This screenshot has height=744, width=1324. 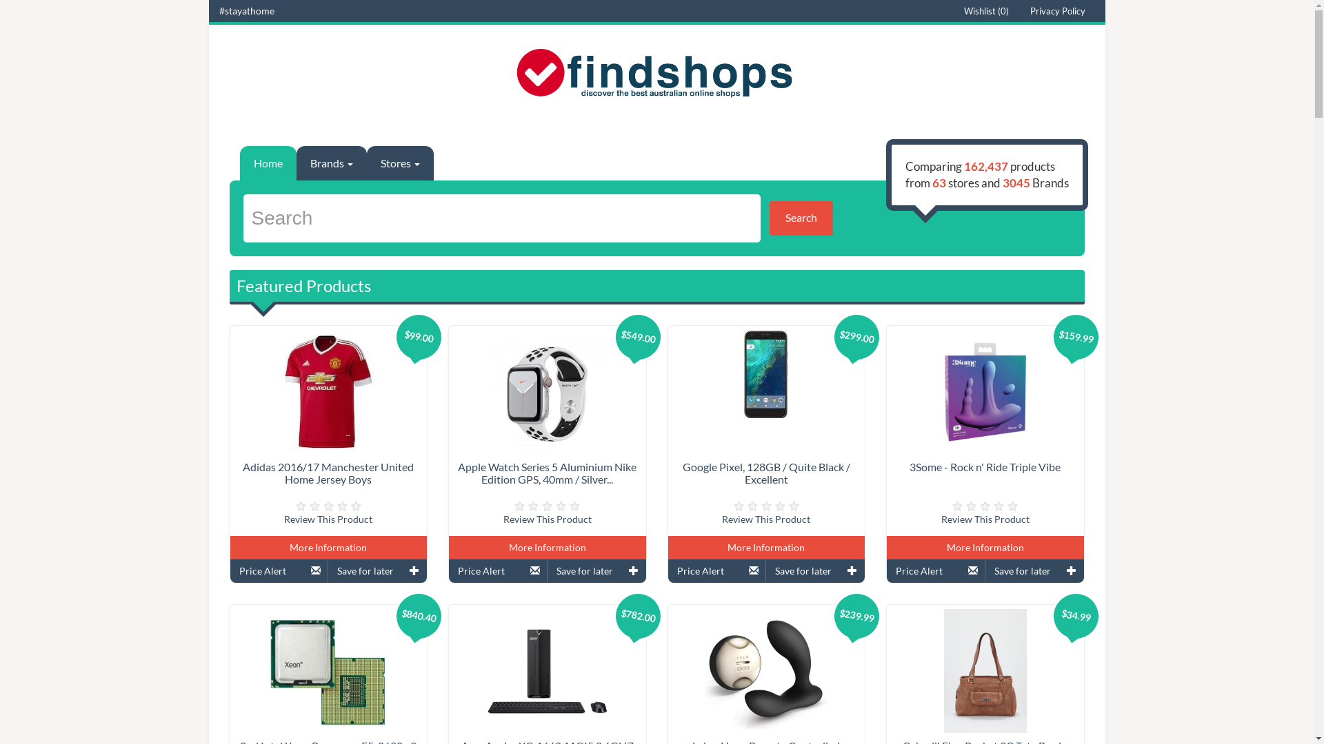 What do you see at coordinates (717, 571) in the screenshot?
I see `Price Alert ` at bounding box center [717, 571].